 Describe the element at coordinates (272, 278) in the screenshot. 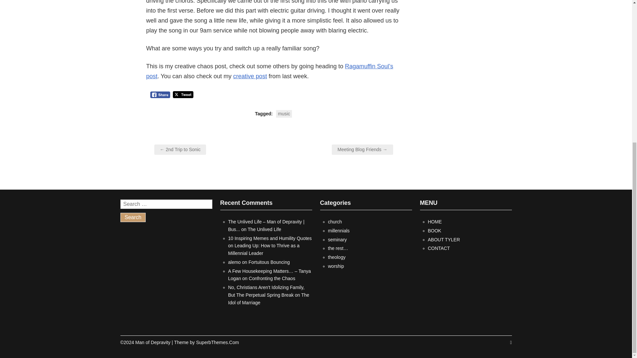

I see `Confronting the Chaos` at that location.